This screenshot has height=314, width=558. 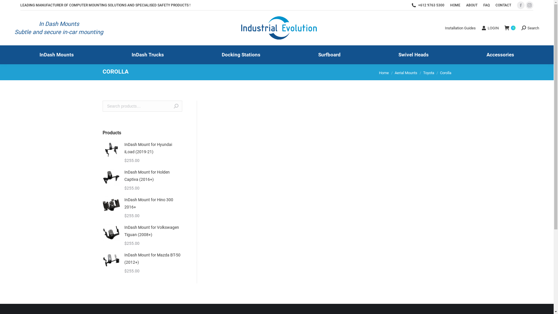 What do you see at coordinates (148, 55) in the screenshot?
I see `InDash Trucks` at bounding box center [148, 55].